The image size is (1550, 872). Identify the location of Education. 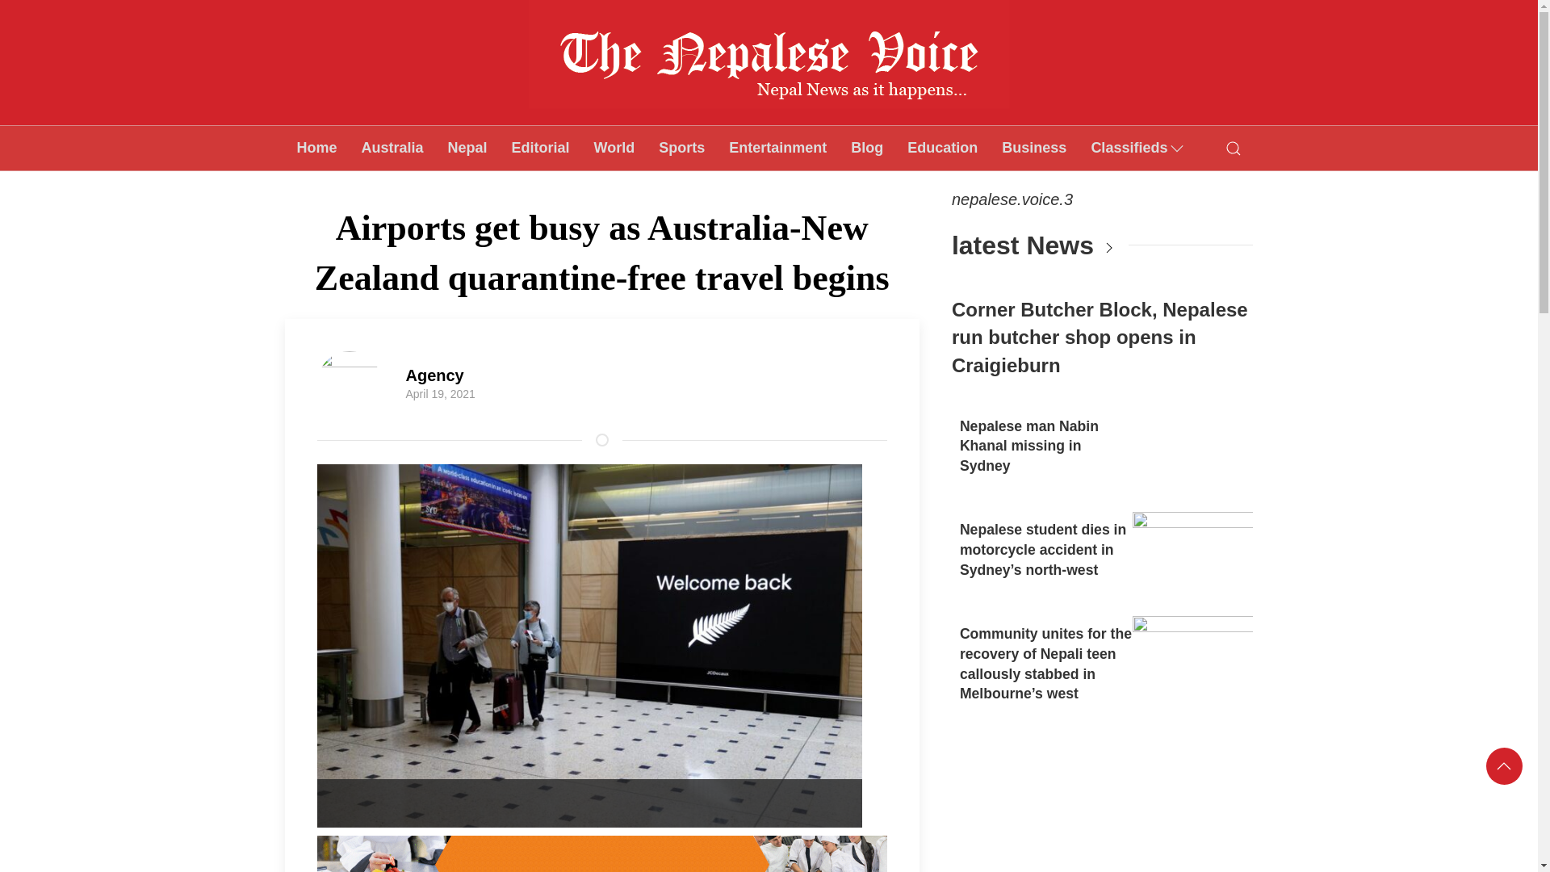
(943, 147).